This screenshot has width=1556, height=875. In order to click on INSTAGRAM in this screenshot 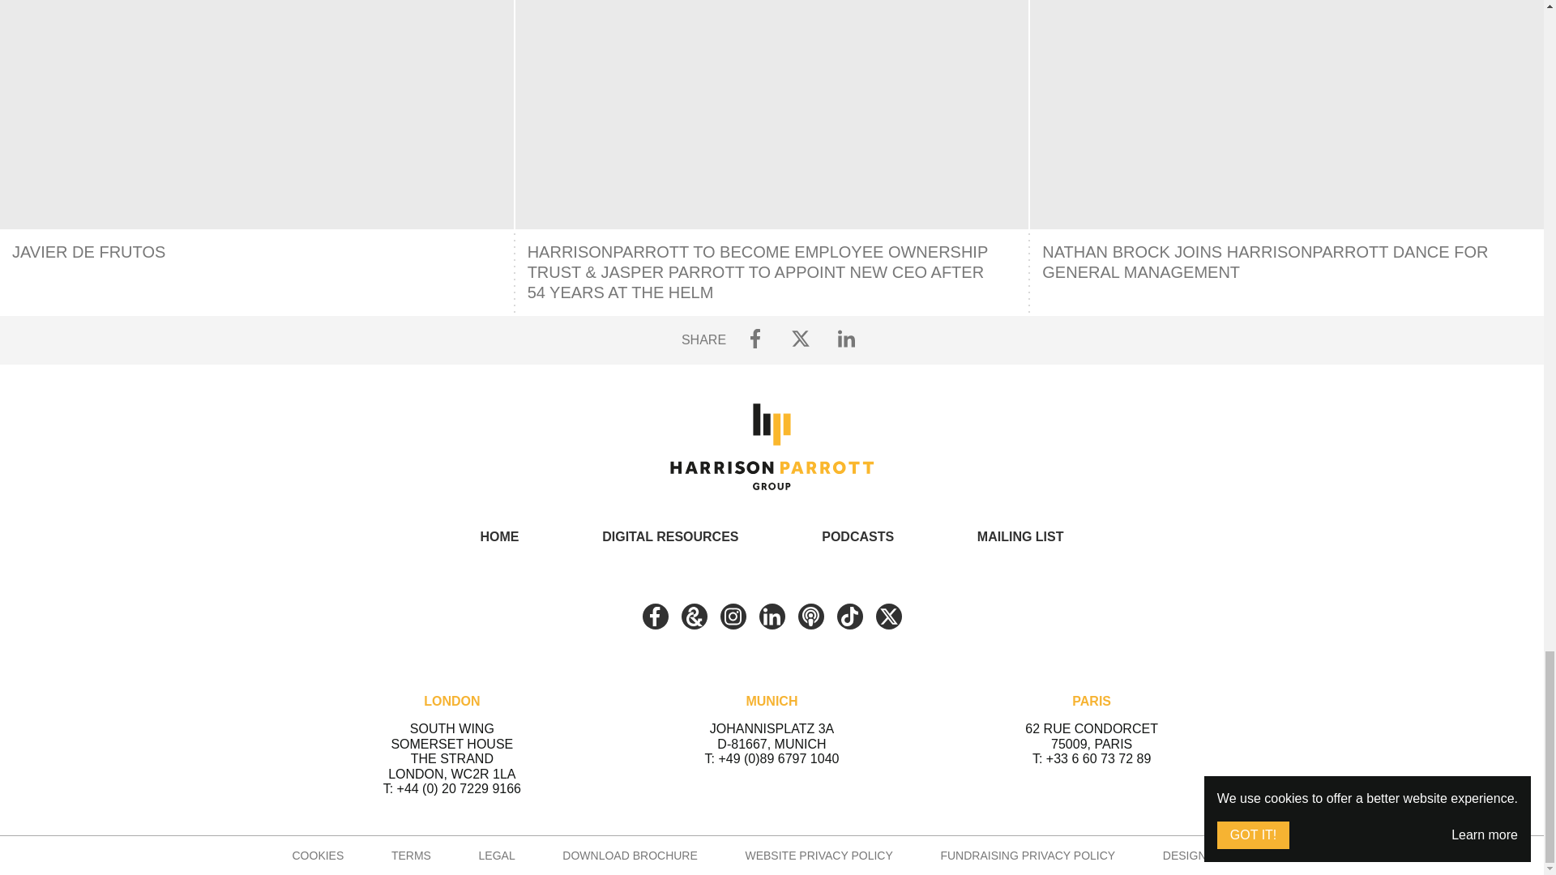, I will do `click(732, 616)`.